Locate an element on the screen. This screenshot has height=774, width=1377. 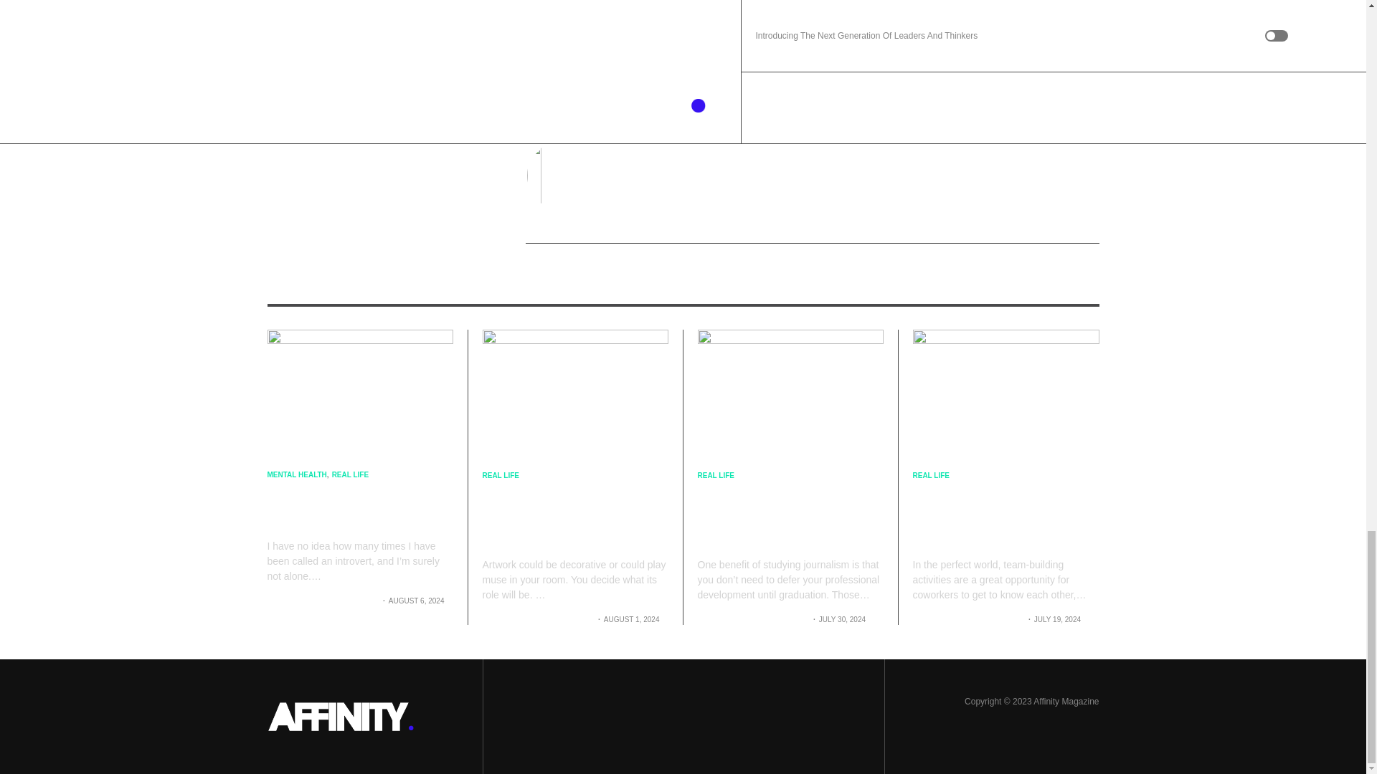
View all posts by Affinity Magazine Staff is located at coordinates (752, 619).